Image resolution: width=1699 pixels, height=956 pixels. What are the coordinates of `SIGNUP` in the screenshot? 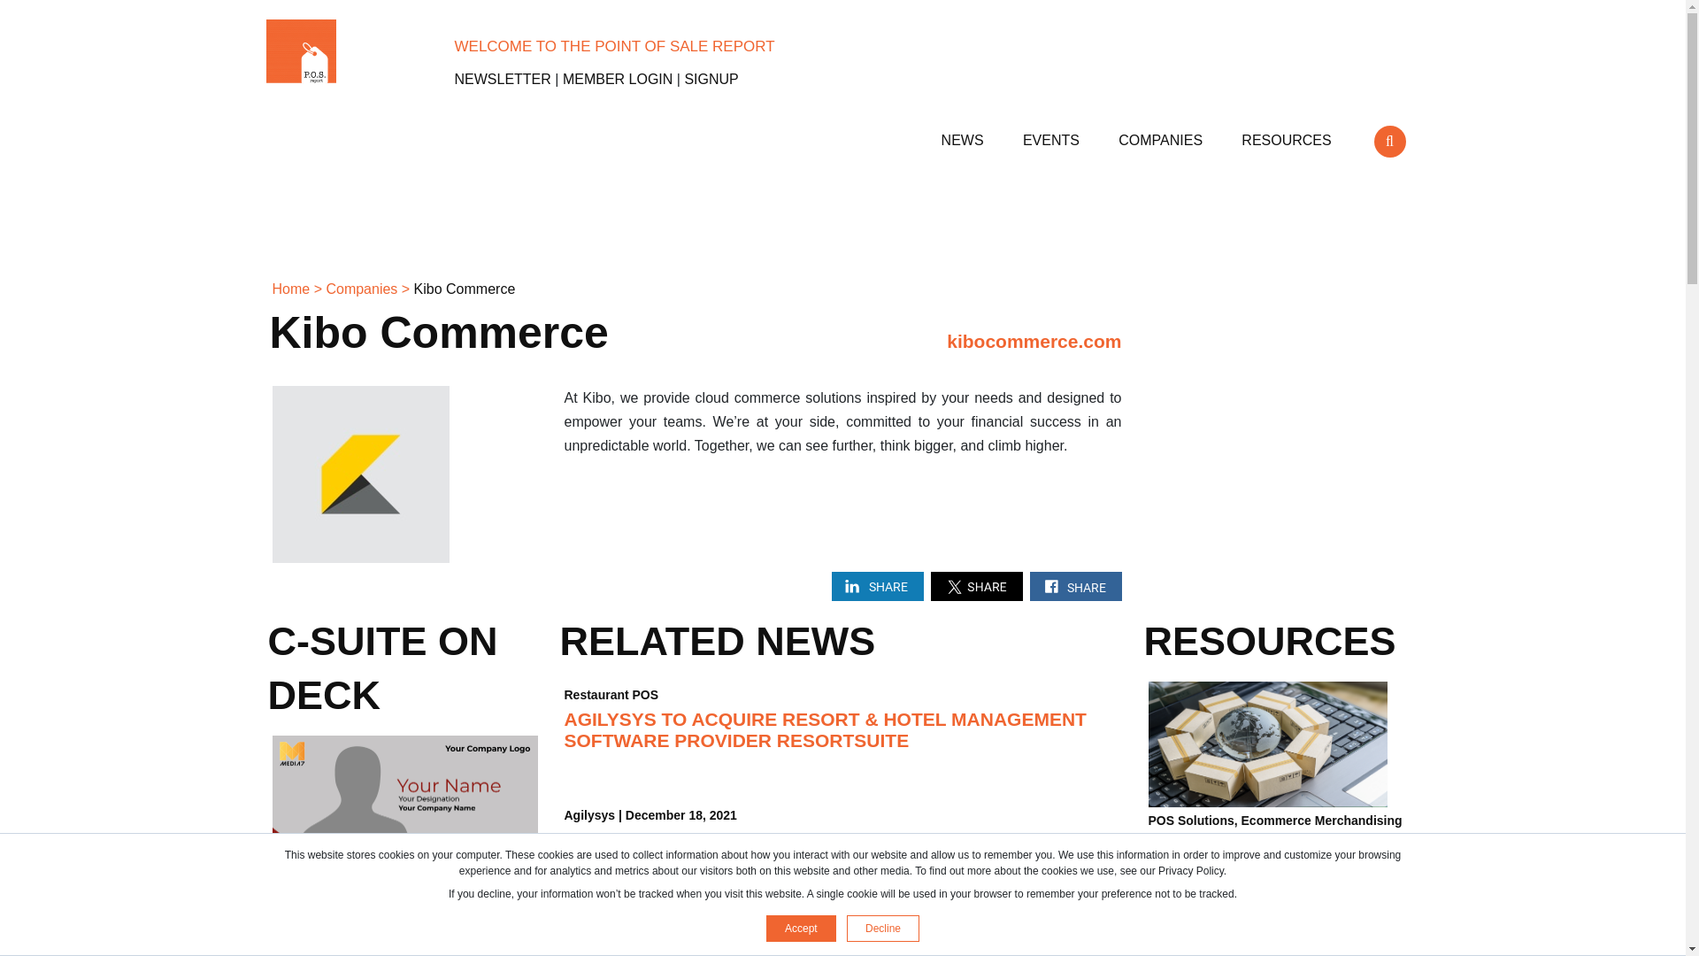 It's located at (711, 80).